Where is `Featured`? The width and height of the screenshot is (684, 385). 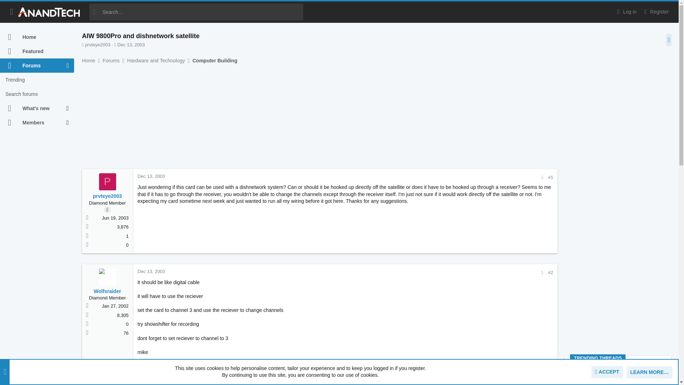
Featured is located at coordinates (37, 51).